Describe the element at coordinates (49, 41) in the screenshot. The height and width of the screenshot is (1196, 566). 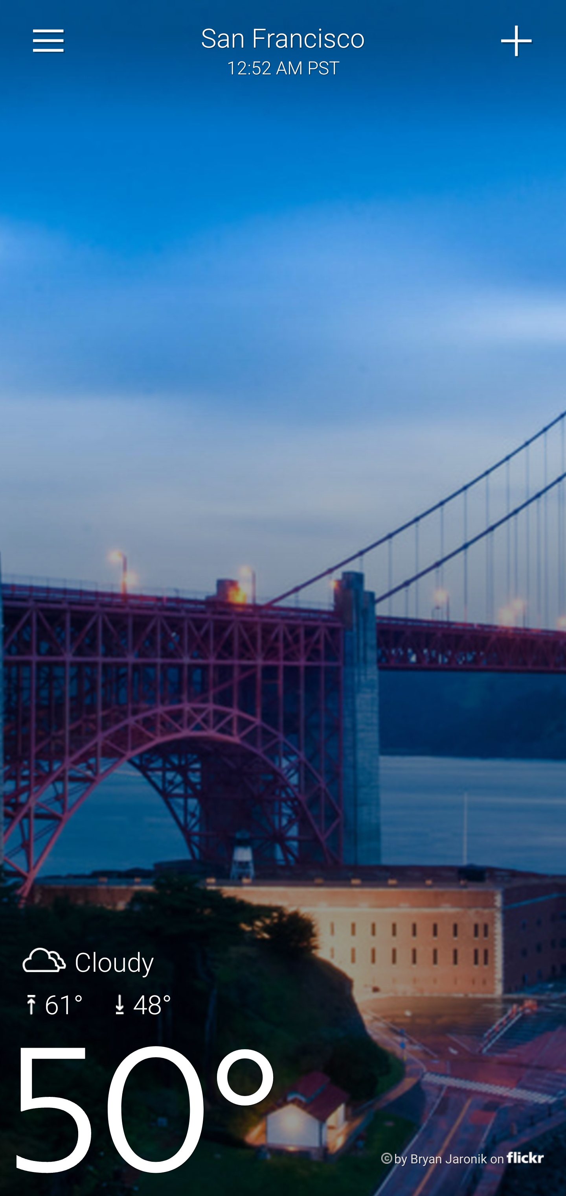
I see `Sidebar` at that location.